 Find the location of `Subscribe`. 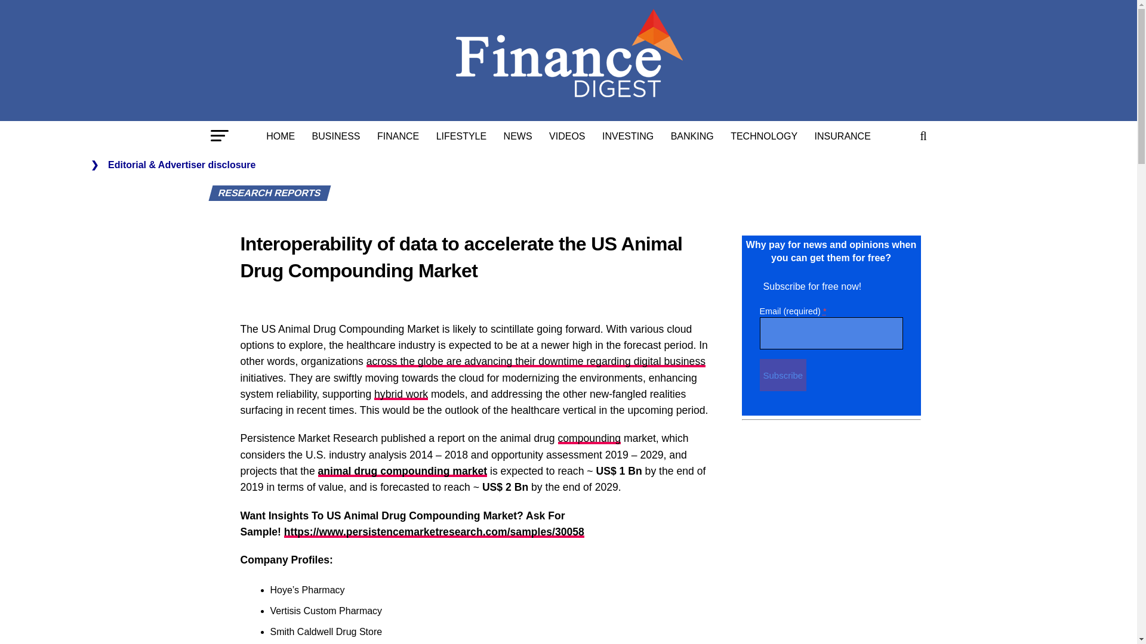

Subscribe is located at coordinates (783, 374).